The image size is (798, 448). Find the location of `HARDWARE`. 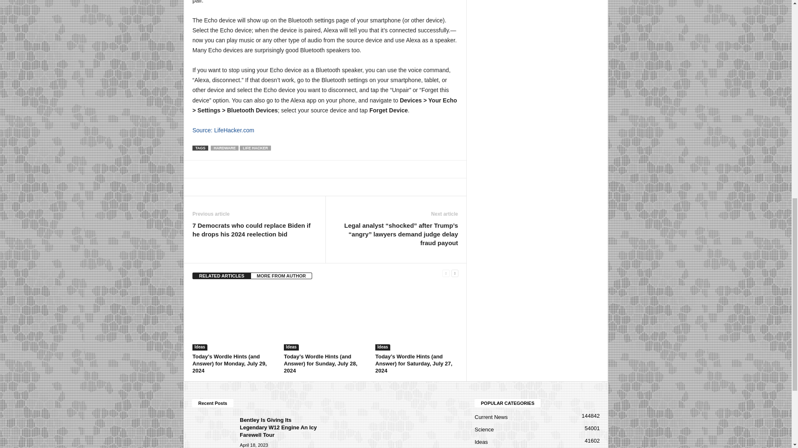

HARDWARE is located at coordinates (224, 148).